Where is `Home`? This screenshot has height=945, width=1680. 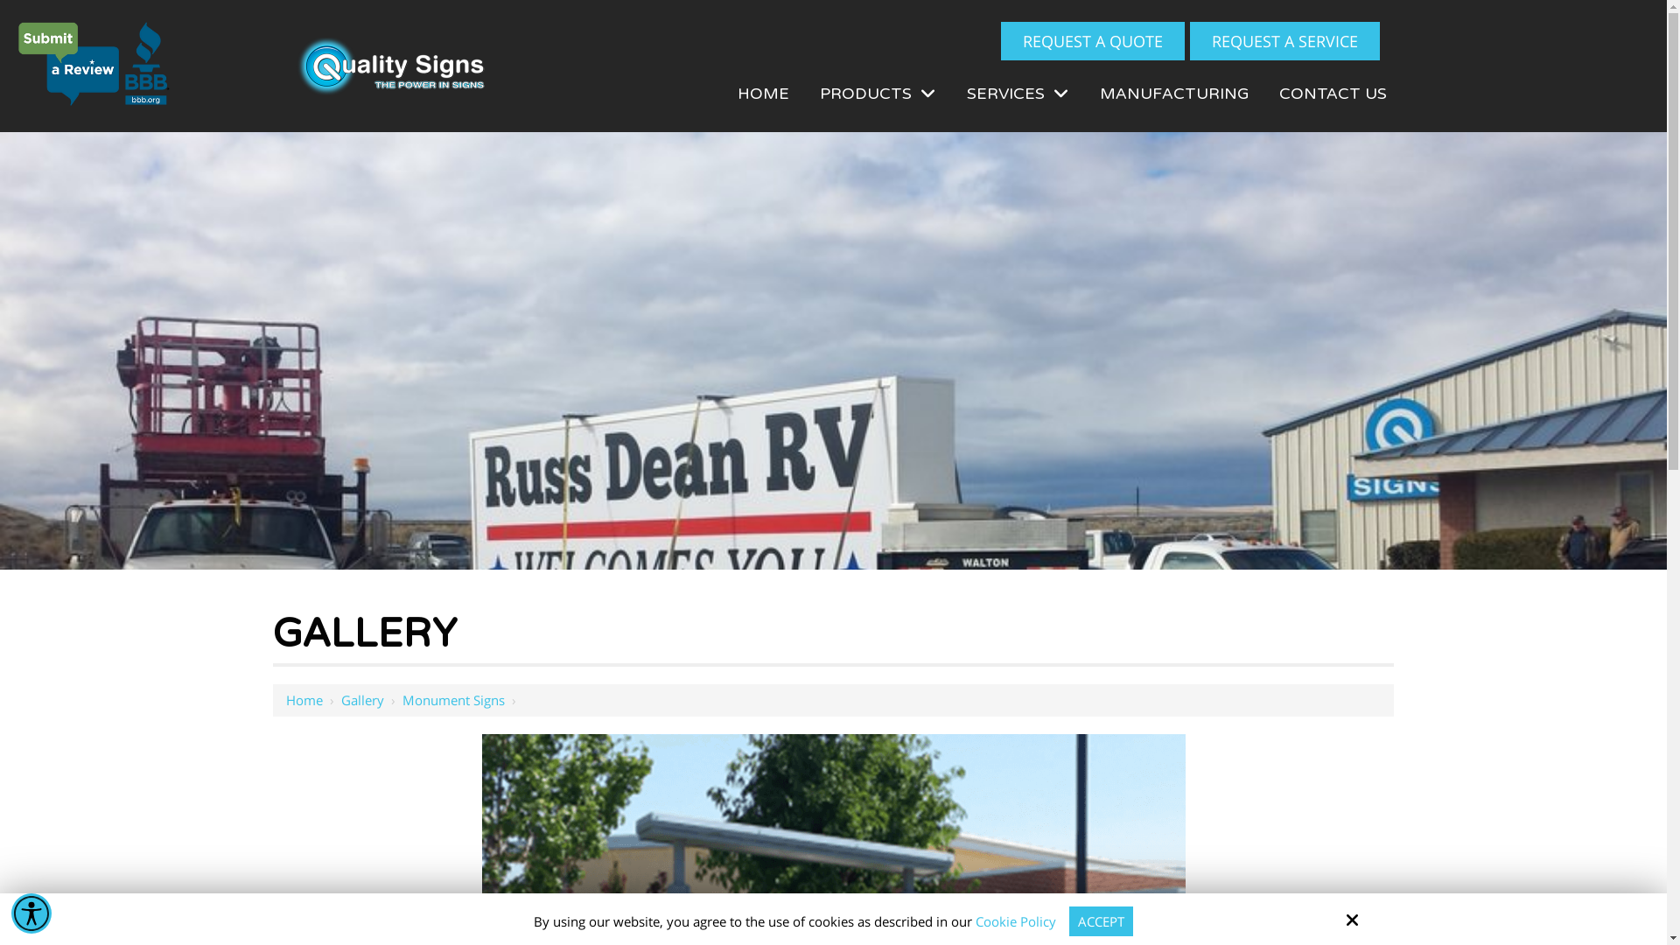 Home is located at coordinates (304, 700).